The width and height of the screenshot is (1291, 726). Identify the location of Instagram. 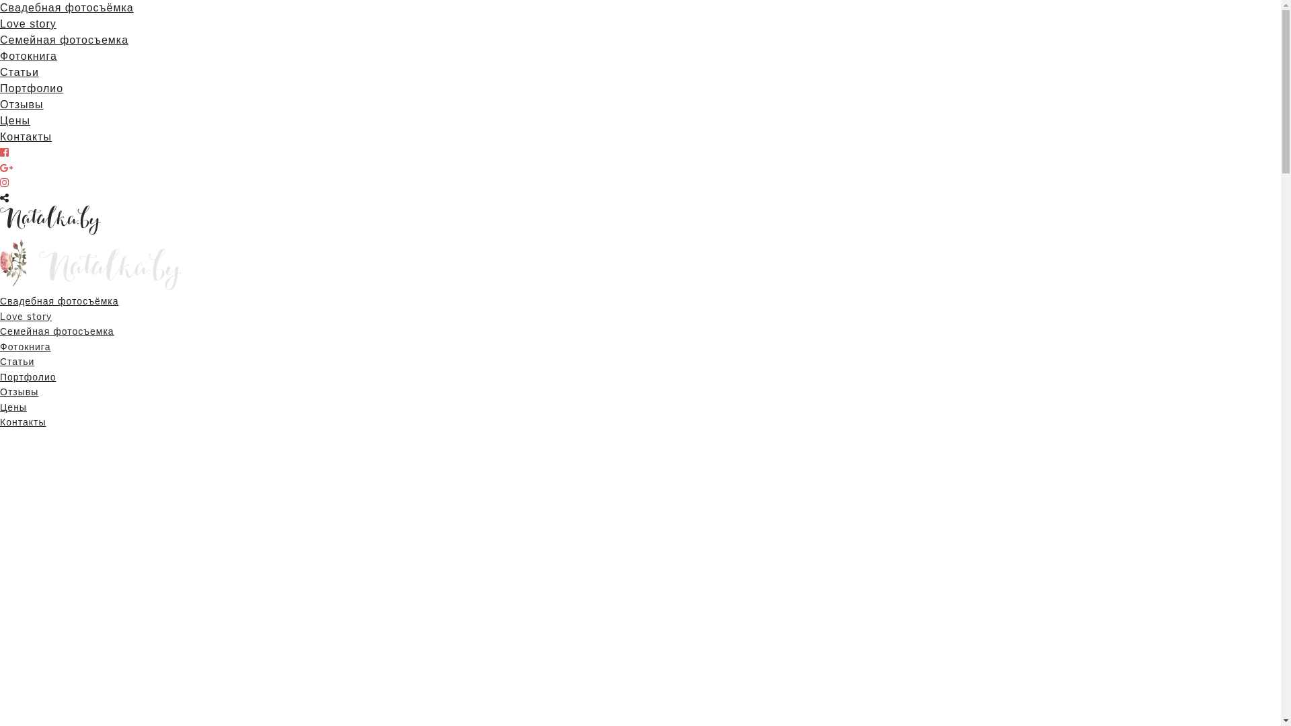
(4, 183).